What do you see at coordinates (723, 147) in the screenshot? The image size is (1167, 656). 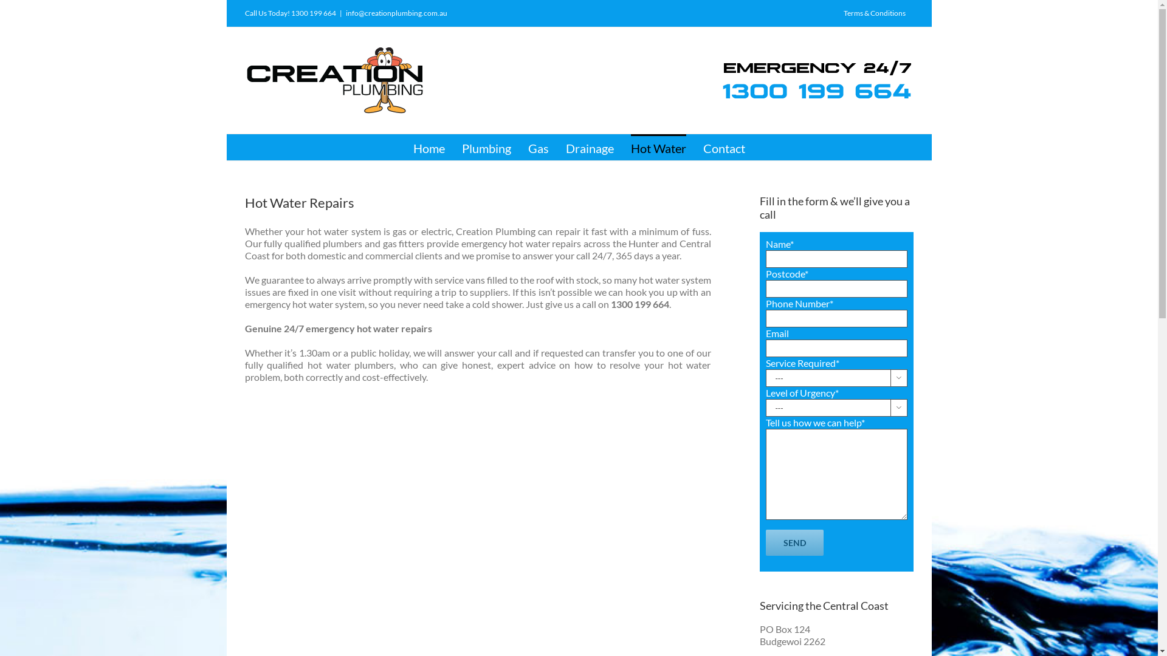 I see `Contact` at bounding box center [723, 147].